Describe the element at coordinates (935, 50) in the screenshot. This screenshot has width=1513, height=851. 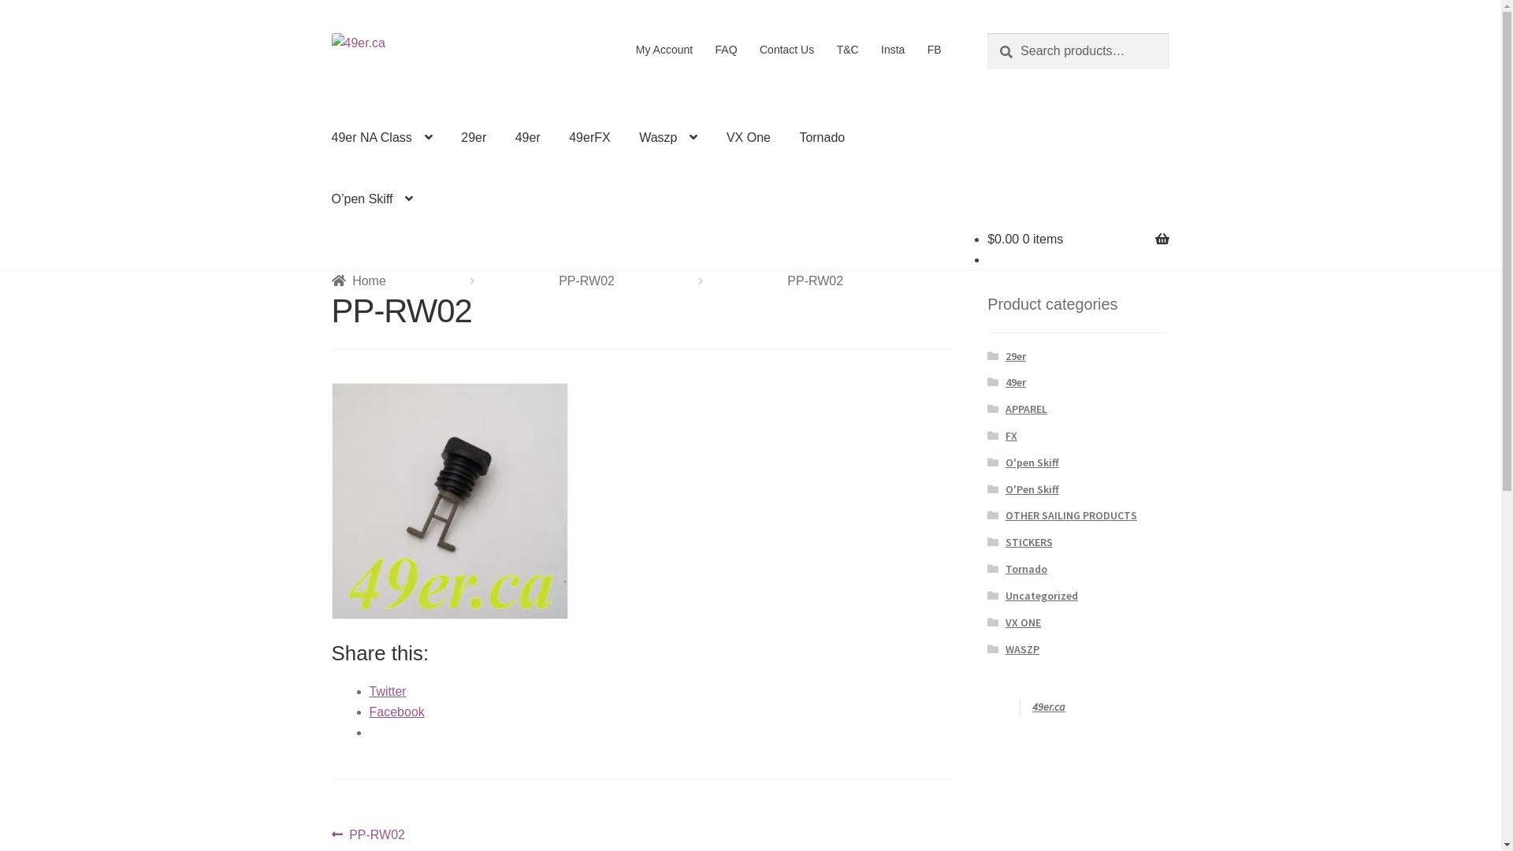
I see `FB` at that location.